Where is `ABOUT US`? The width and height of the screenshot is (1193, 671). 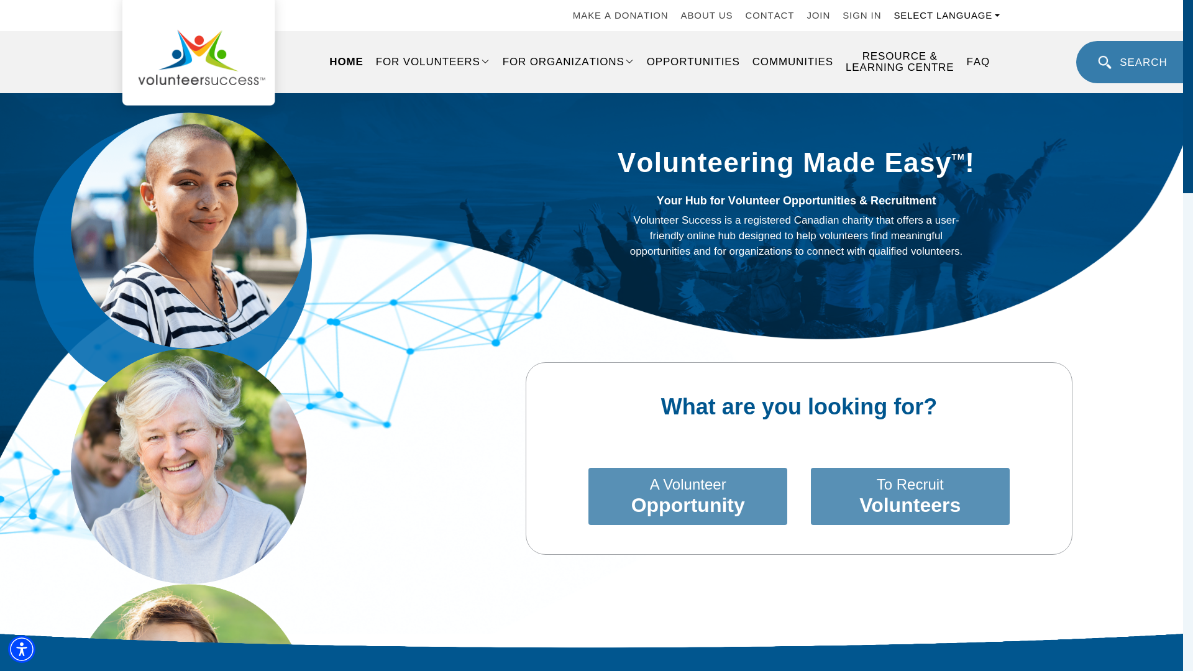 ABOUT US is located at coordinates (707, 16).